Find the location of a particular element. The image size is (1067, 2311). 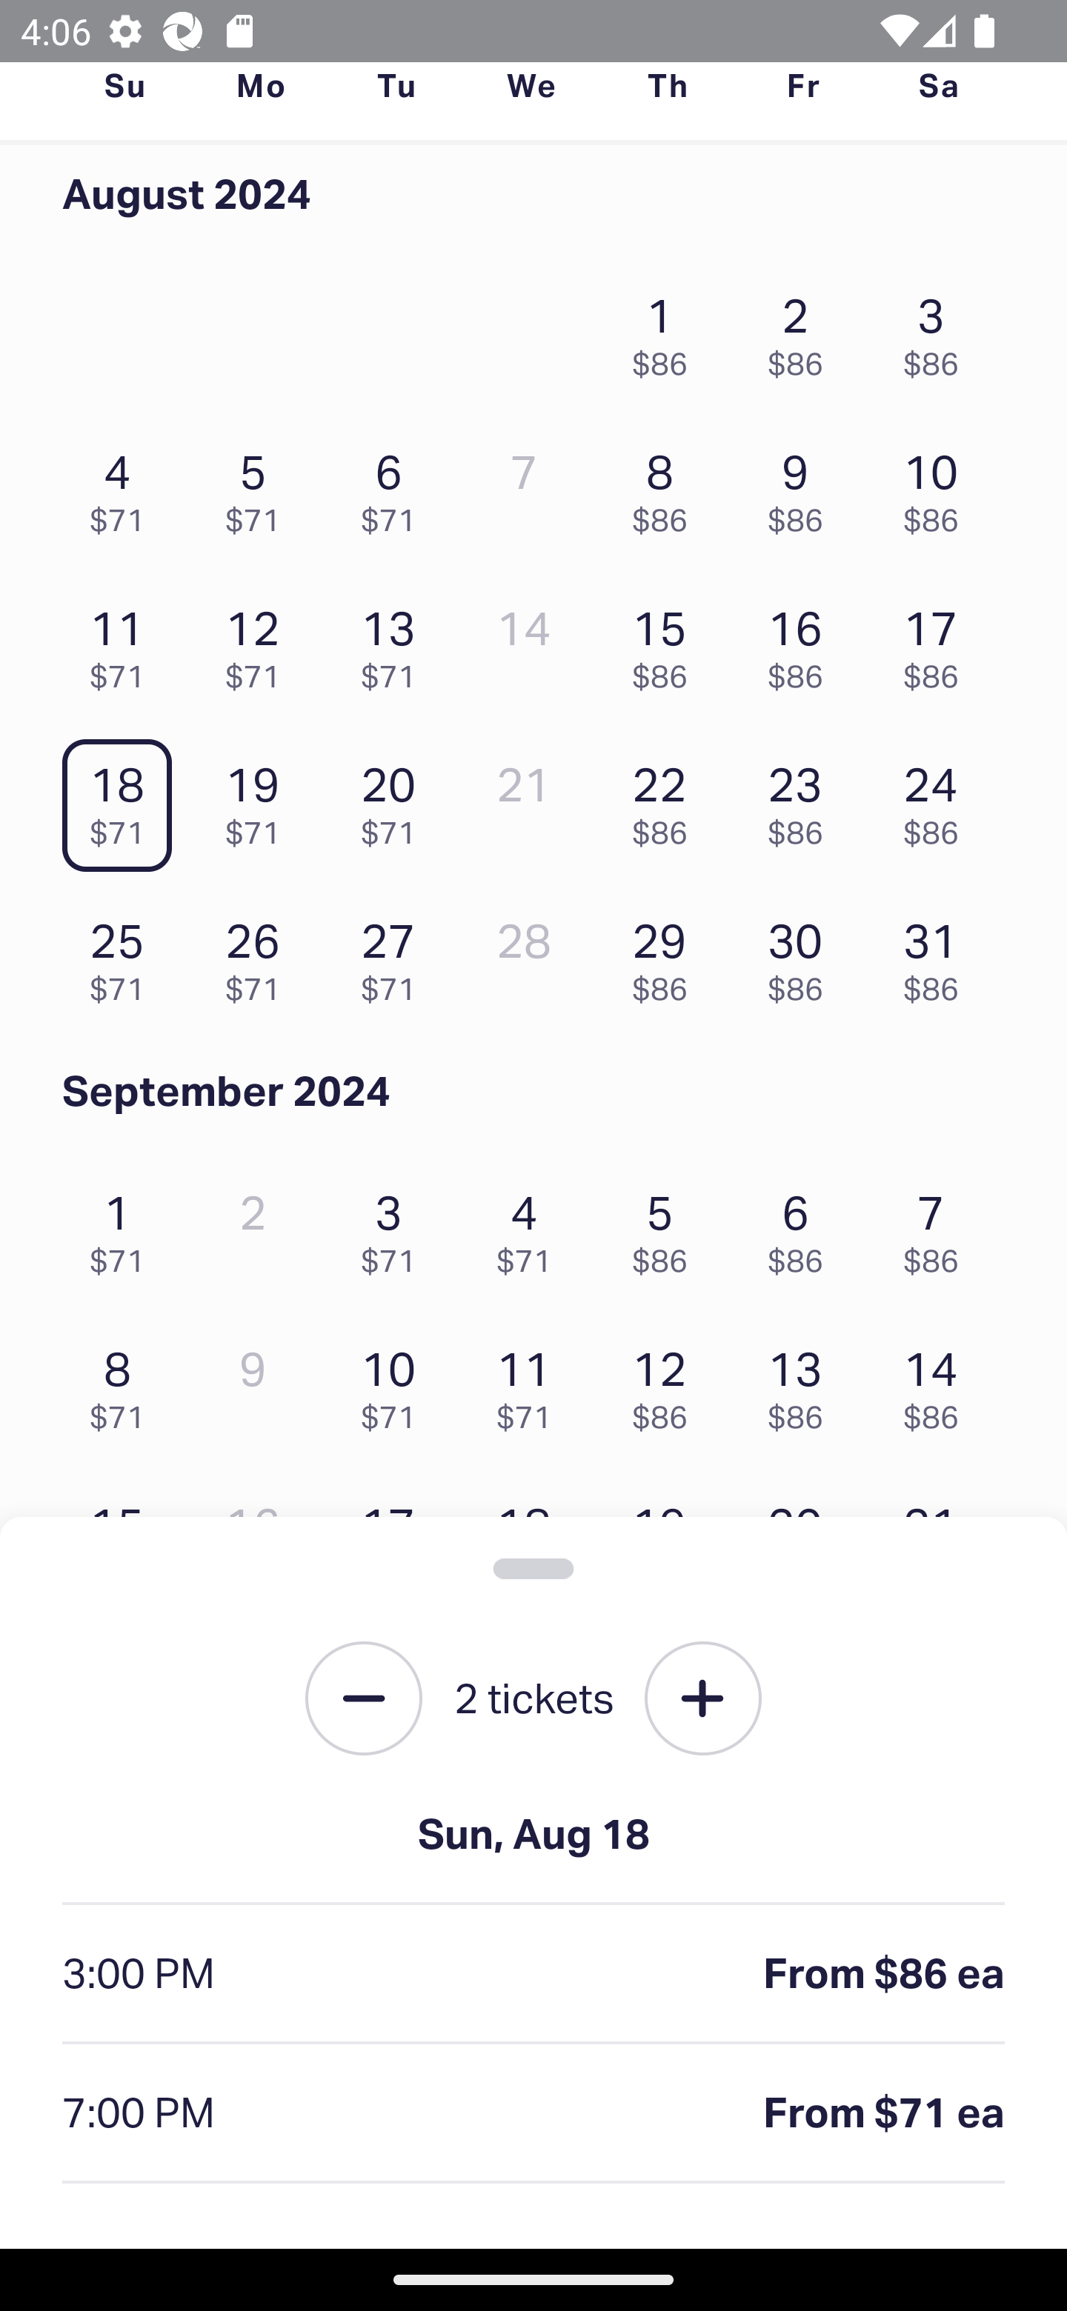

8 $71 is located at coordinates (124, 1383).